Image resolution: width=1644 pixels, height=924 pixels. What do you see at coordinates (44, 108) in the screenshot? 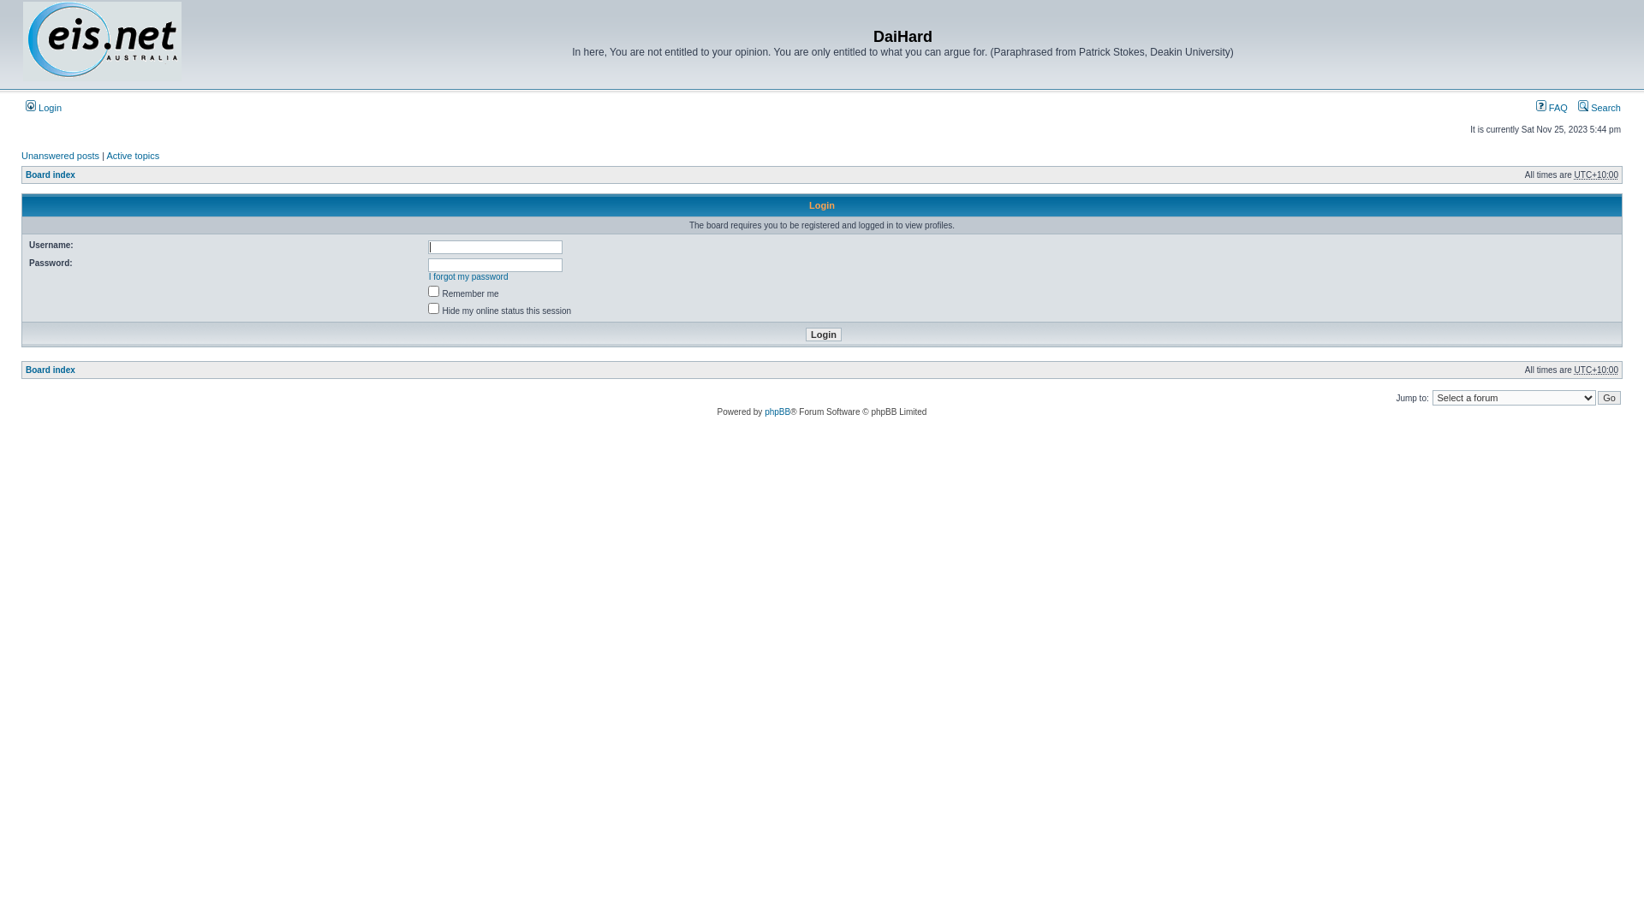
I see `Login` at bounding box center [44, 108].